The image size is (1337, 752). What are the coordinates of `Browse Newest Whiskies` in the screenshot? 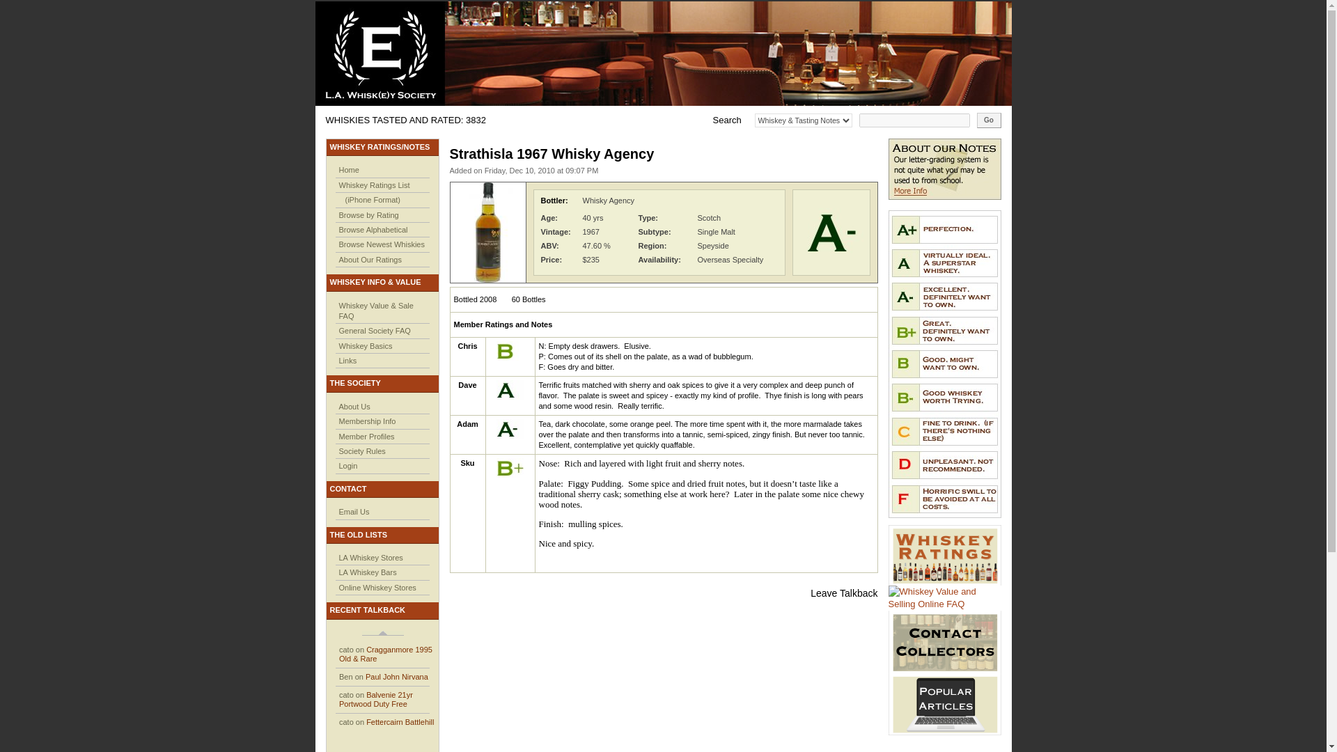 It's located at (380, 244).